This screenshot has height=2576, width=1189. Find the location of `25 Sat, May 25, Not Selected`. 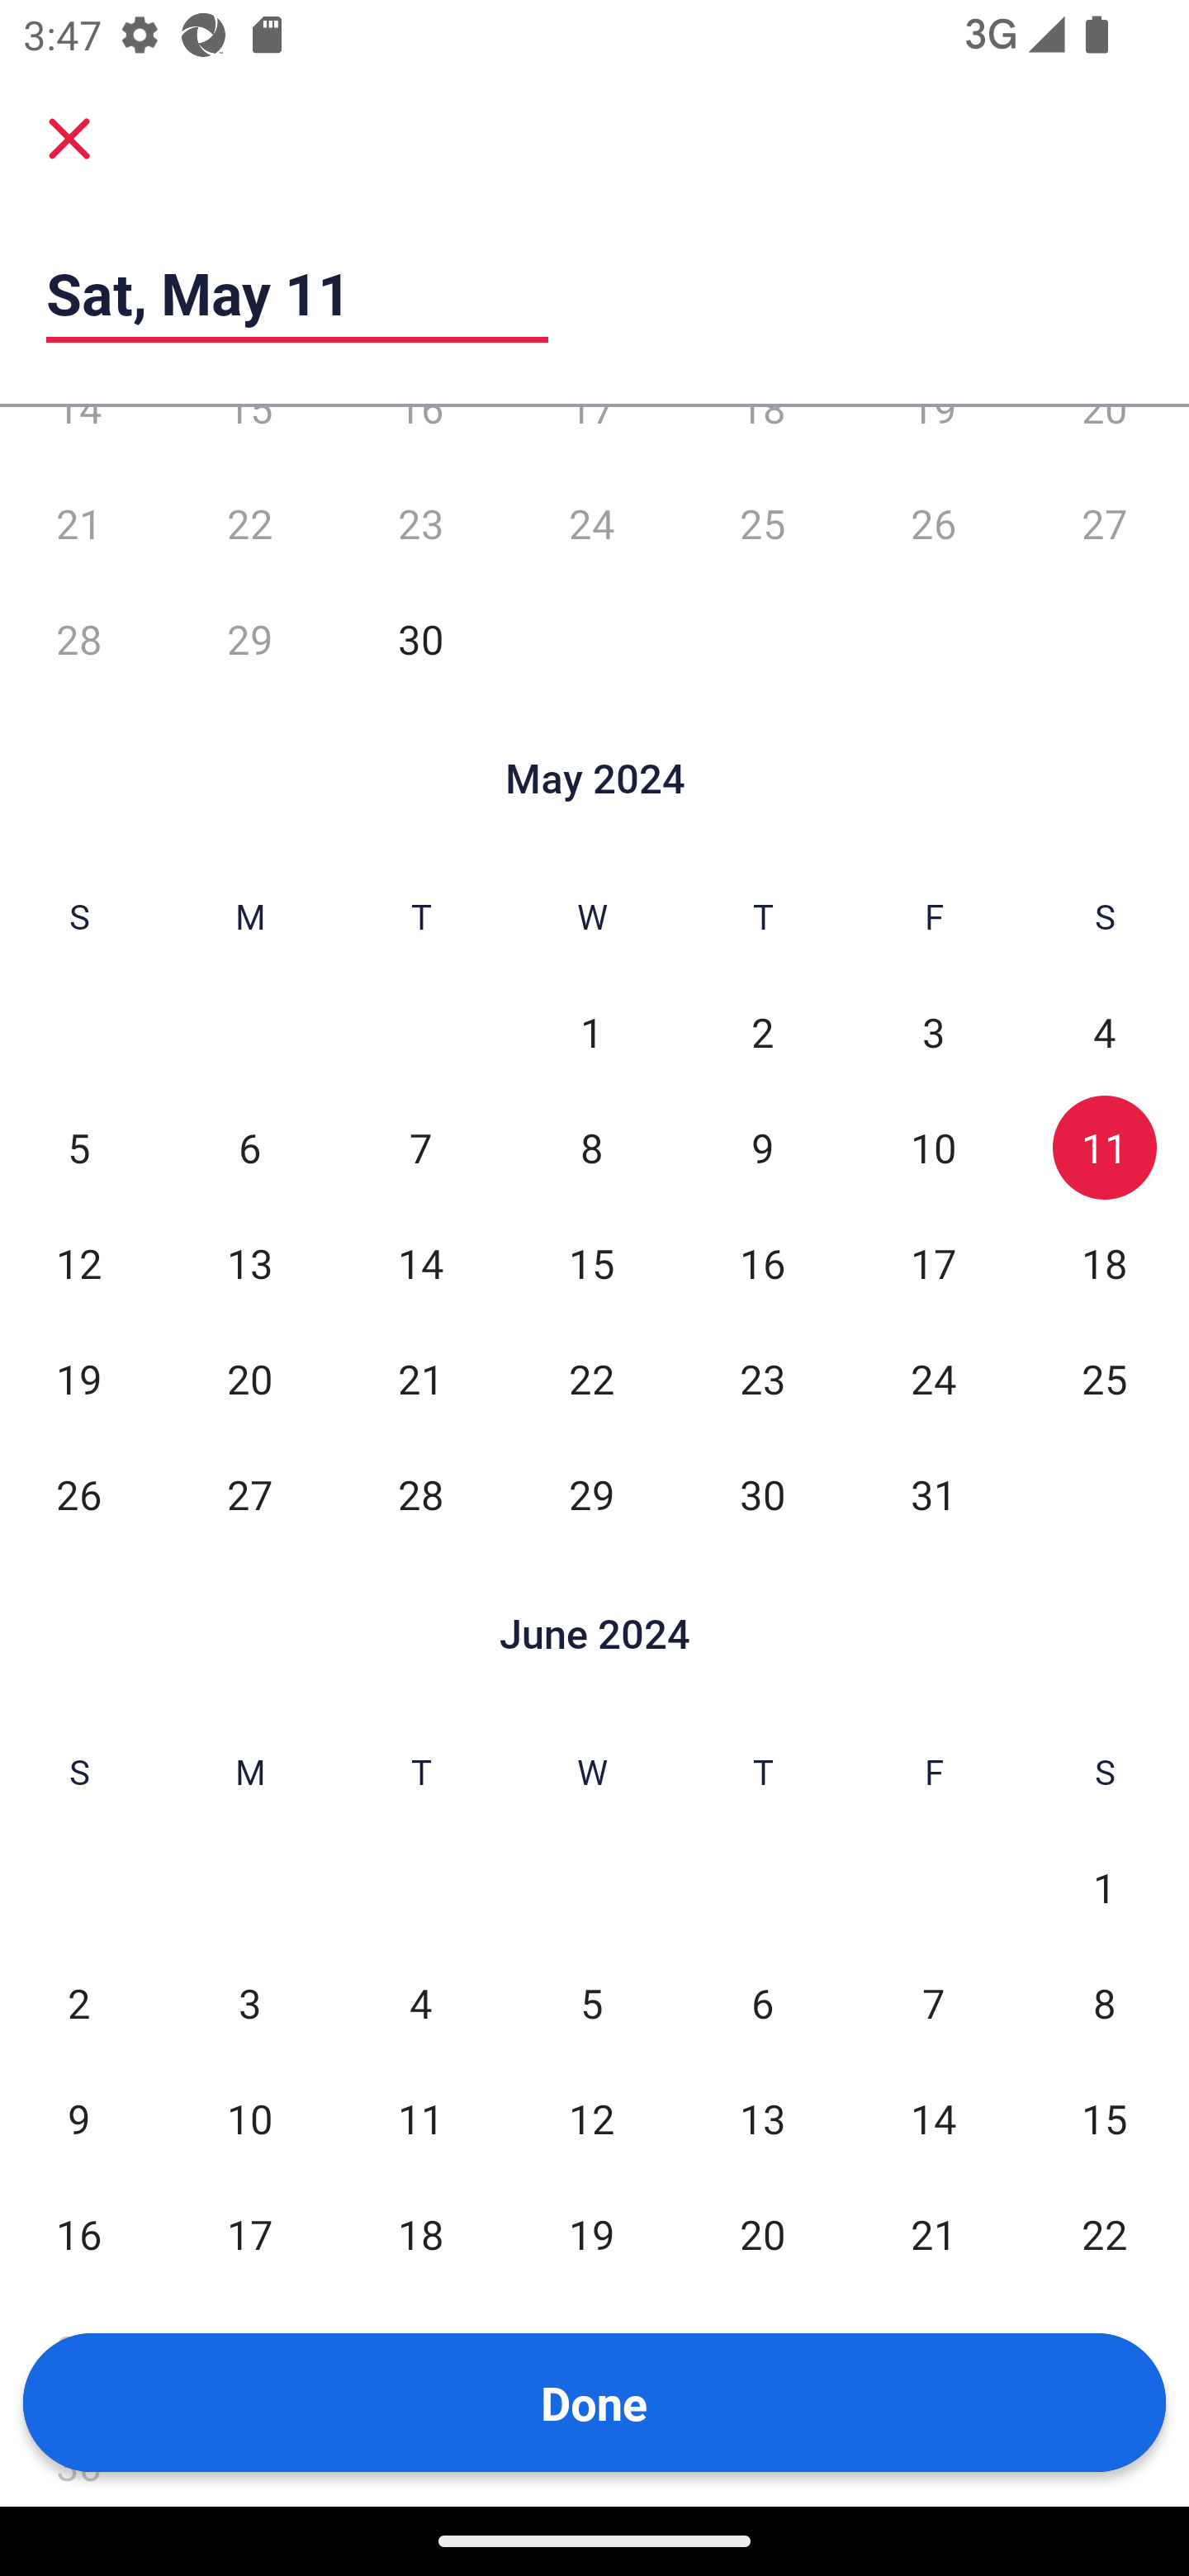

25 Sat, May 25, Not Selected is located at coordinates (1105, 1379).